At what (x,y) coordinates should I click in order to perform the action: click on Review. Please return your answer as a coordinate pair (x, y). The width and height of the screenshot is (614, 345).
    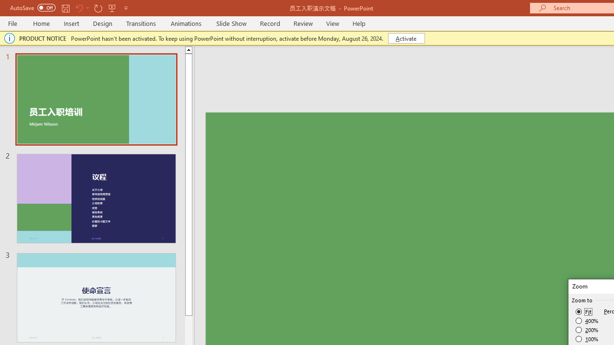
    Looking at the image, I should click on (303, 23).